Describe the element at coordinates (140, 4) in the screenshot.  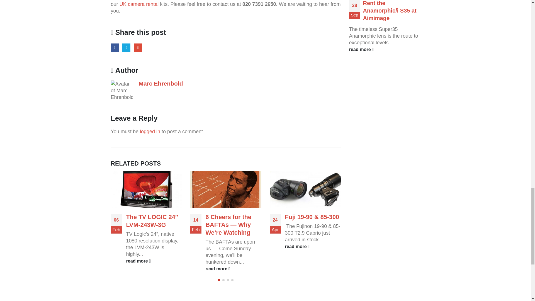
I see `UK camera rental` at that location.